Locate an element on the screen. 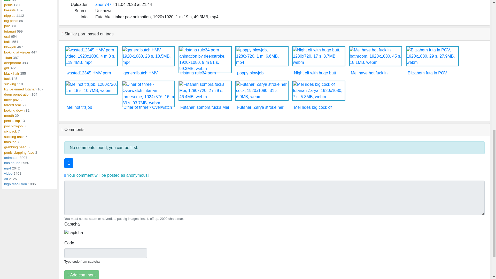 This screenshot has width=496, height=279. nipples is located at coordinates (10, 16).